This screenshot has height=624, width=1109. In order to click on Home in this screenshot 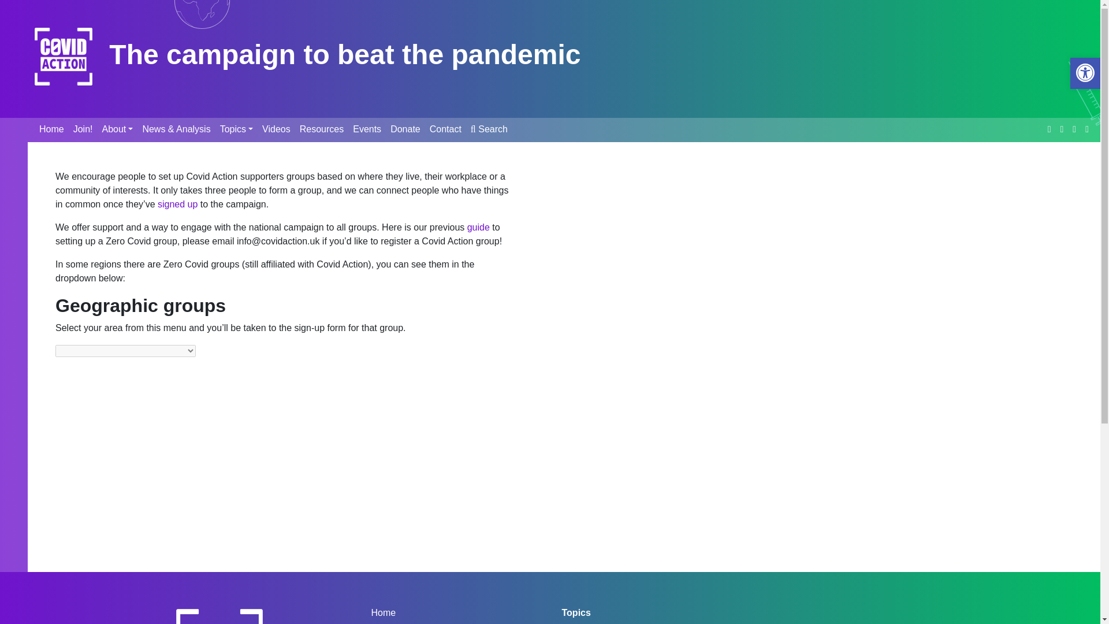, I will do `click(51, 130)`.